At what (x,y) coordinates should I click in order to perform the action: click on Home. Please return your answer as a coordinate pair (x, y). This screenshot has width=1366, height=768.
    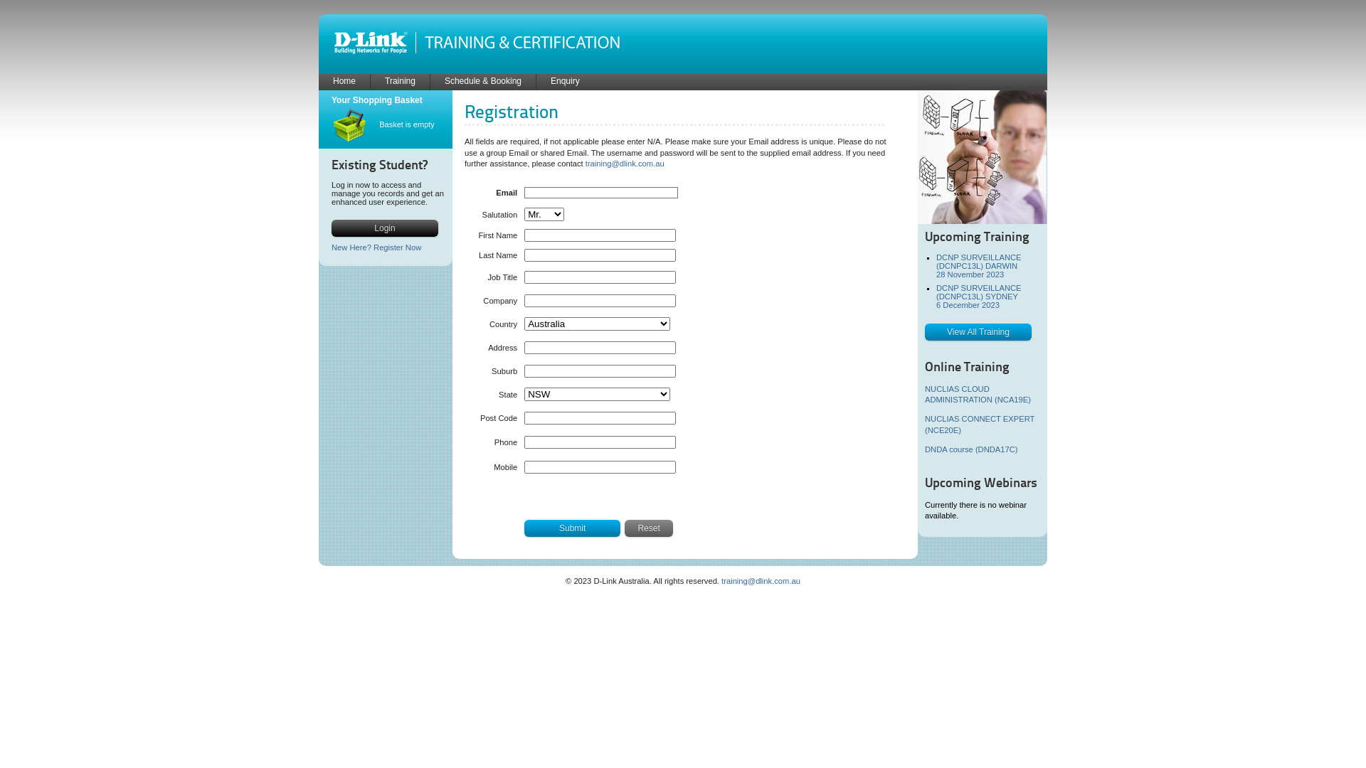
    Looking at the image, I should click on (344, 82).